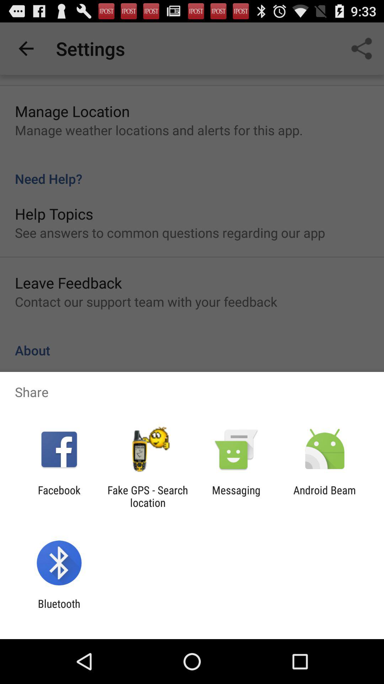 This screenshot has width=384, height=684. I want to click on choose item to the left of the android beam item, so click(236, 496).